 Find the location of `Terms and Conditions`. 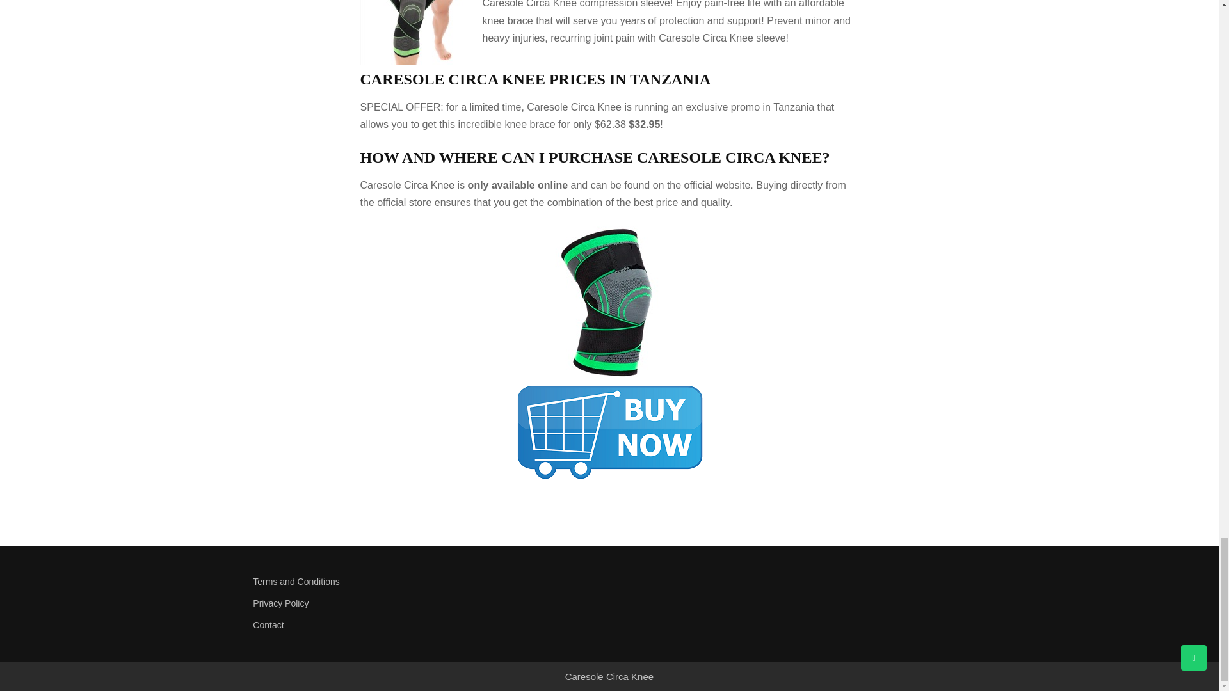

Terms and Conditions is located at coordinates (318, 582).